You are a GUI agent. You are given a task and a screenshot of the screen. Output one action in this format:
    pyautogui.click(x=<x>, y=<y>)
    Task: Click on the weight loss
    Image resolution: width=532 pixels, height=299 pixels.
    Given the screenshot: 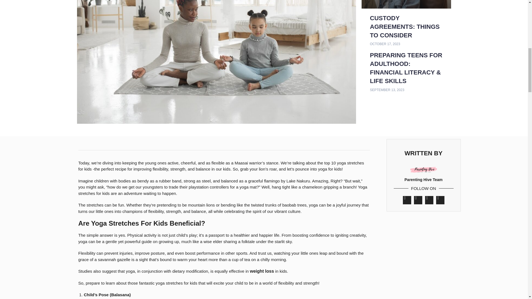 What is the action you would take?
    pyautogui.click(x=262, y=271)
    